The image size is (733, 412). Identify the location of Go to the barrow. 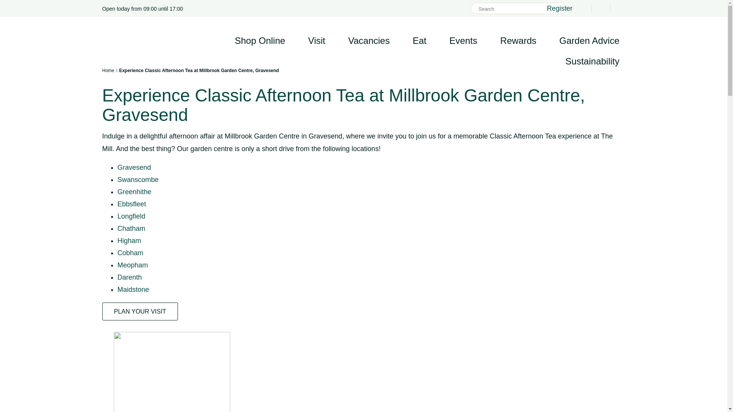
(619, 7).